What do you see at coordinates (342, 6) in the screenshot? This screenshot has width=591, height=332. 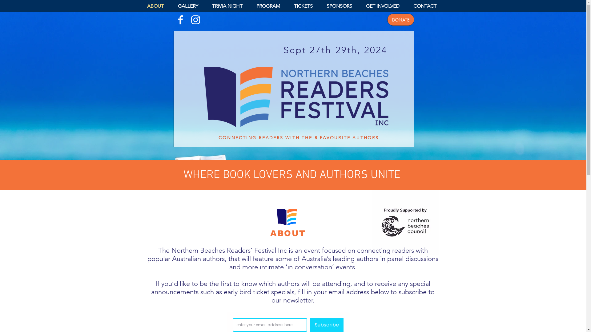 I see `SPONSORS` at bounding box center [342, 6].